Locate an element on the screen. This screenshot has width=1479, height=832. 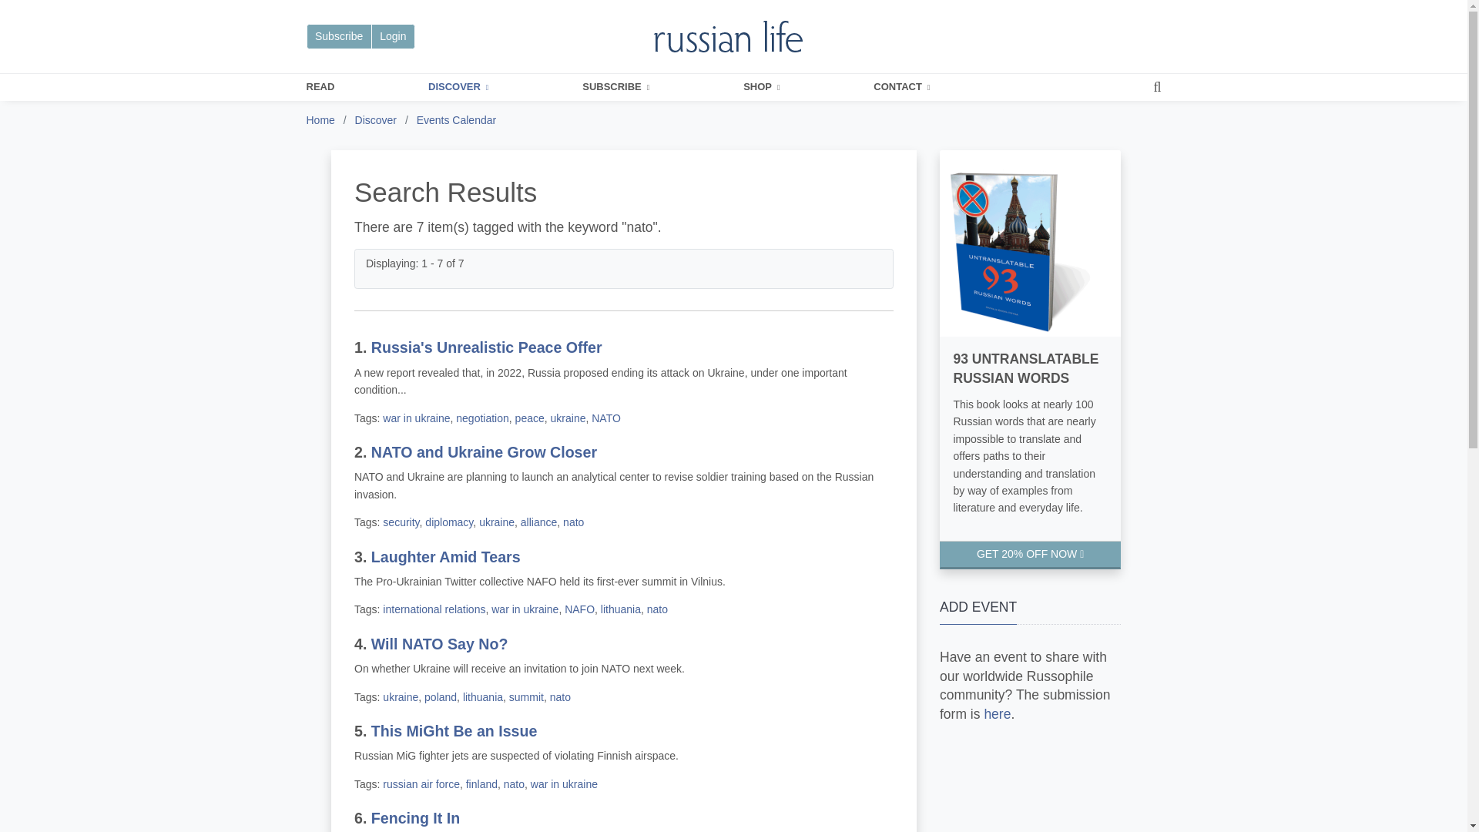
DISCOVER is located at coordinates (458, 87).